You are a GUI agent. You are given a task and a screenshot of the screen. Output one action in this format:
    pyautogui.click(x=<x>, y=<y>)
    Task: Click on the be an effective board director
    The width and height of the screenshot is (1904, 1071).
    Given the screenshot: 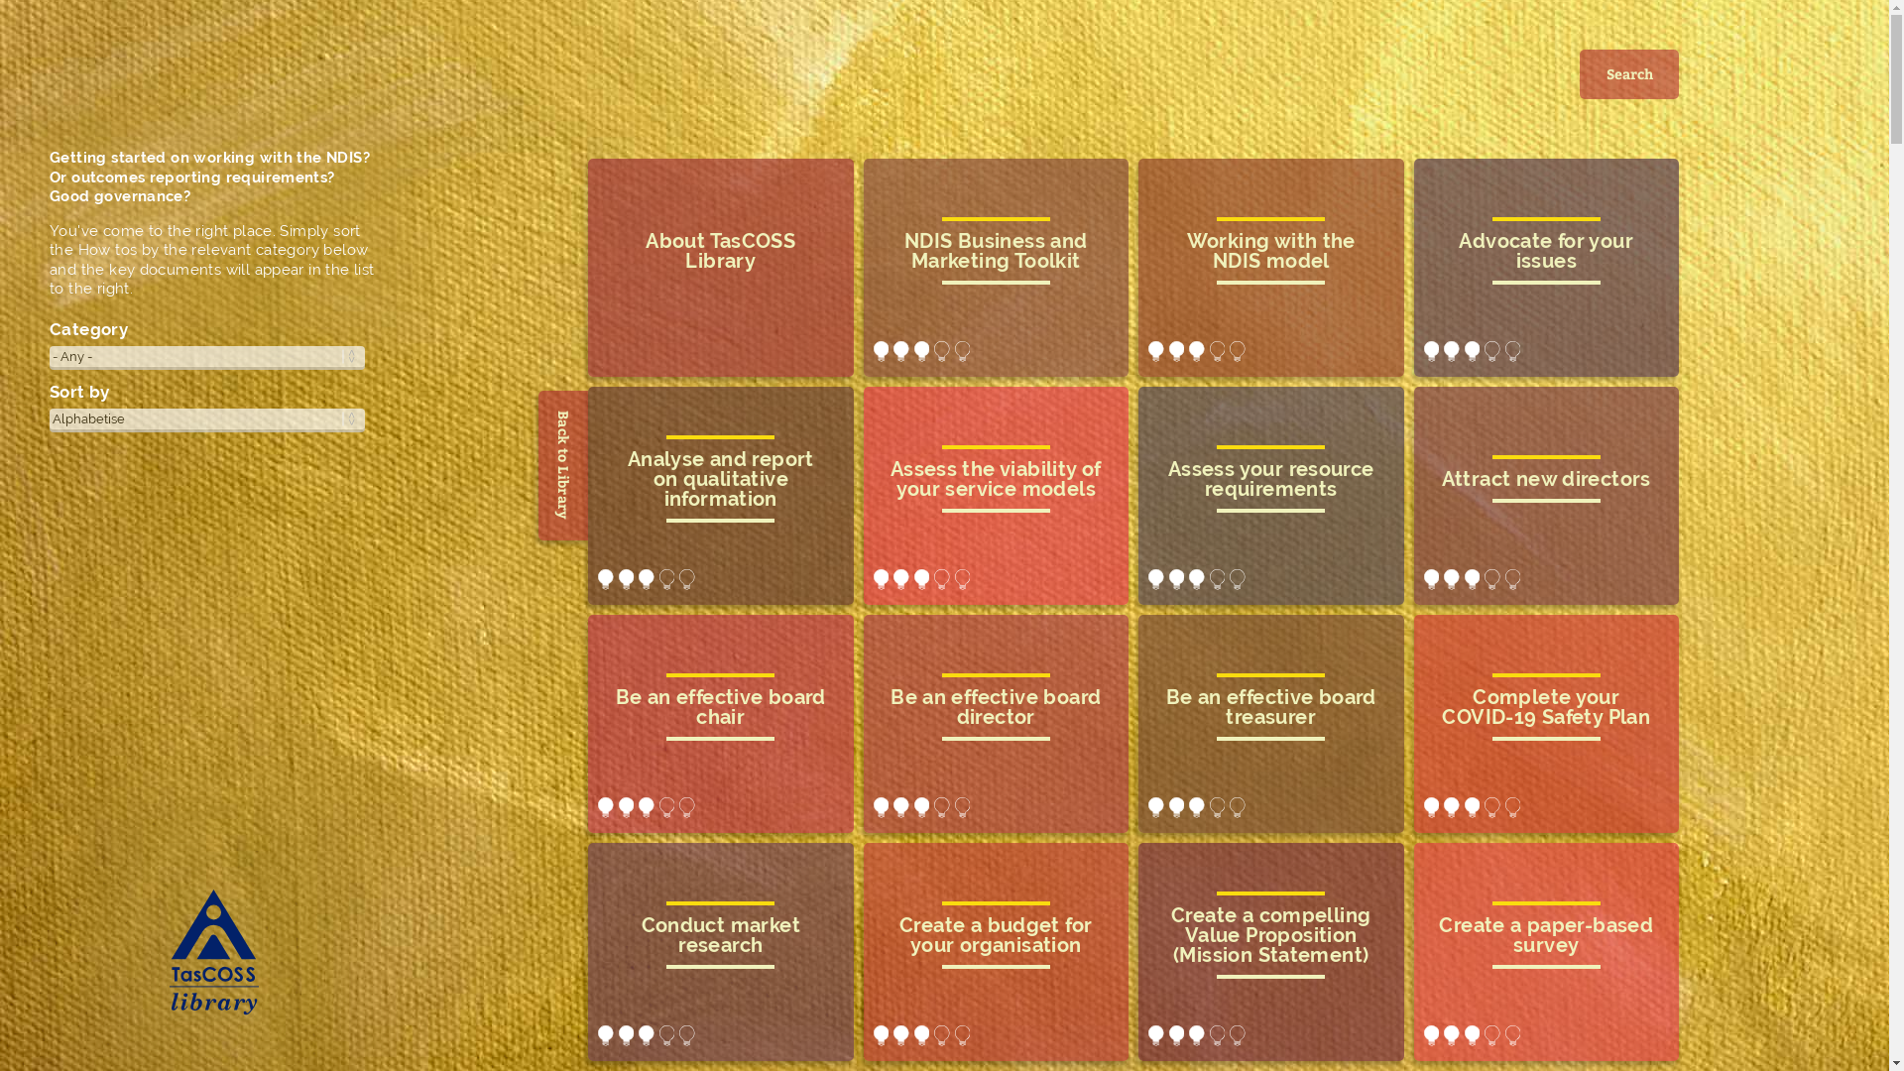 What is the action you would take?
    pyautogui.click(x=996, y=724)
    